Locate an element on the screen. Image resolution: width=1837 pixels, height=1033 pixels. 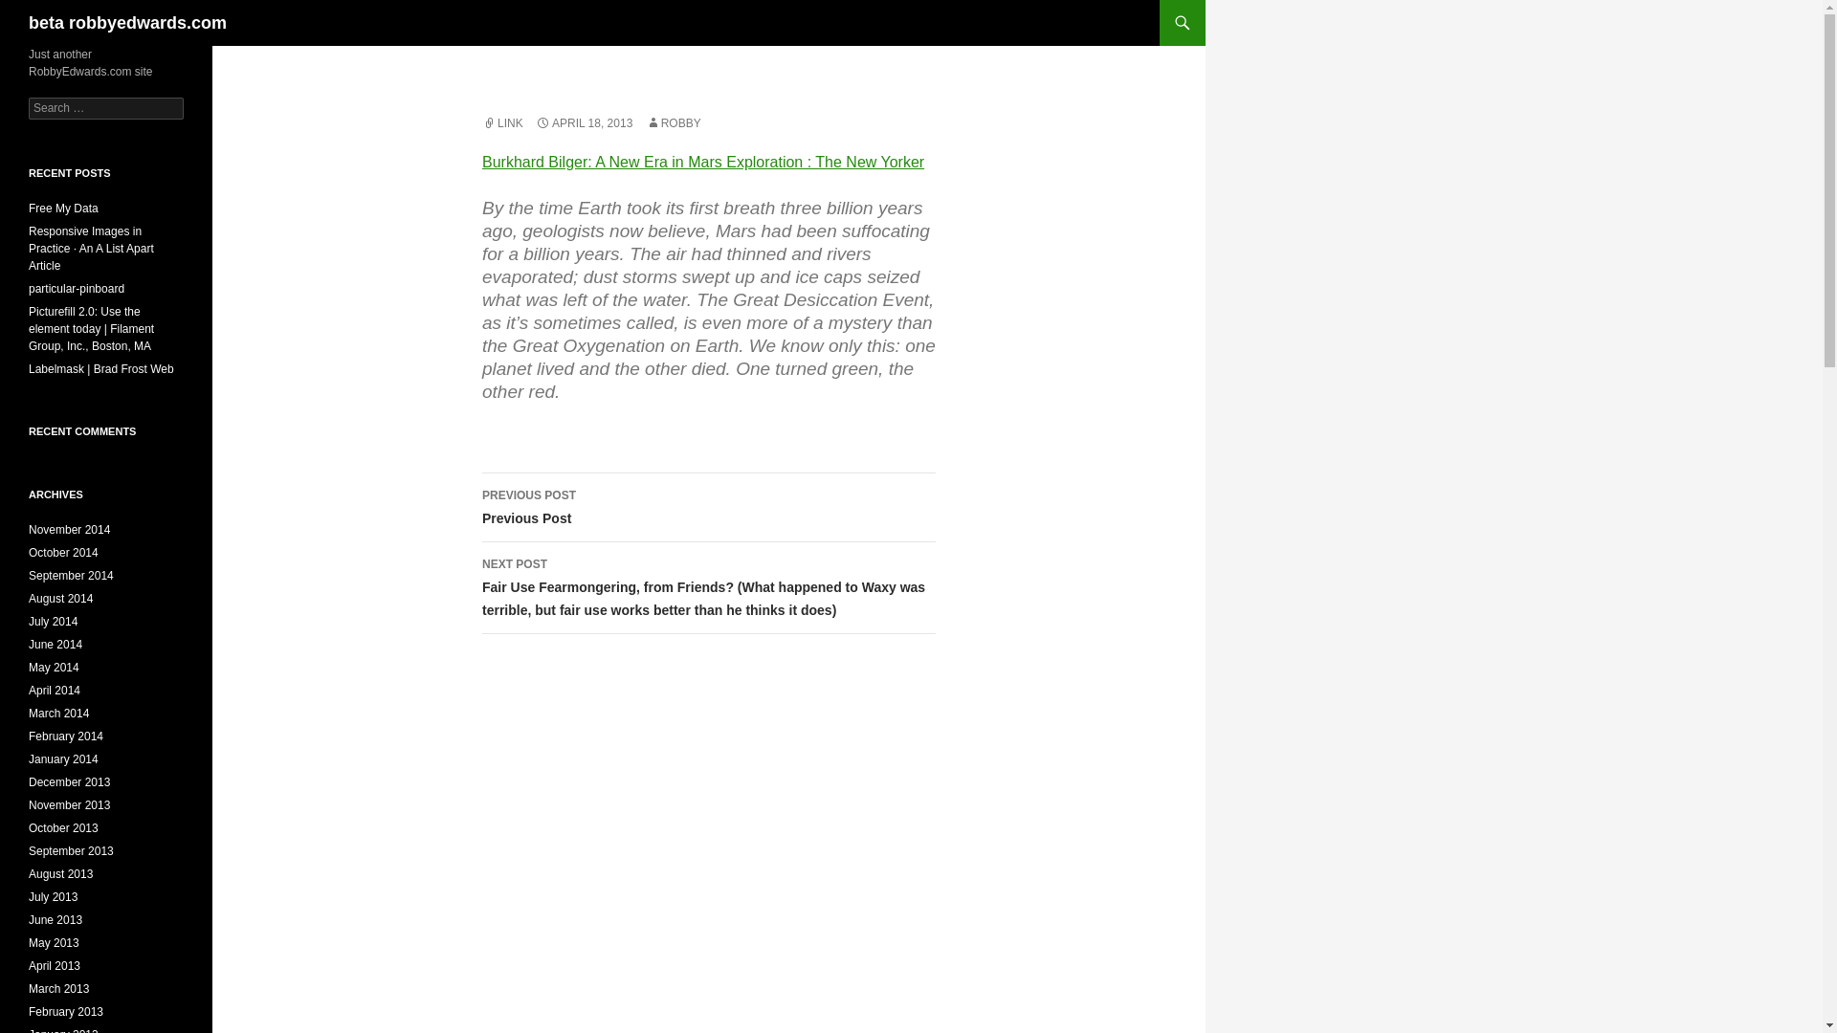
February 2014 is located at coordinates (65, 736).